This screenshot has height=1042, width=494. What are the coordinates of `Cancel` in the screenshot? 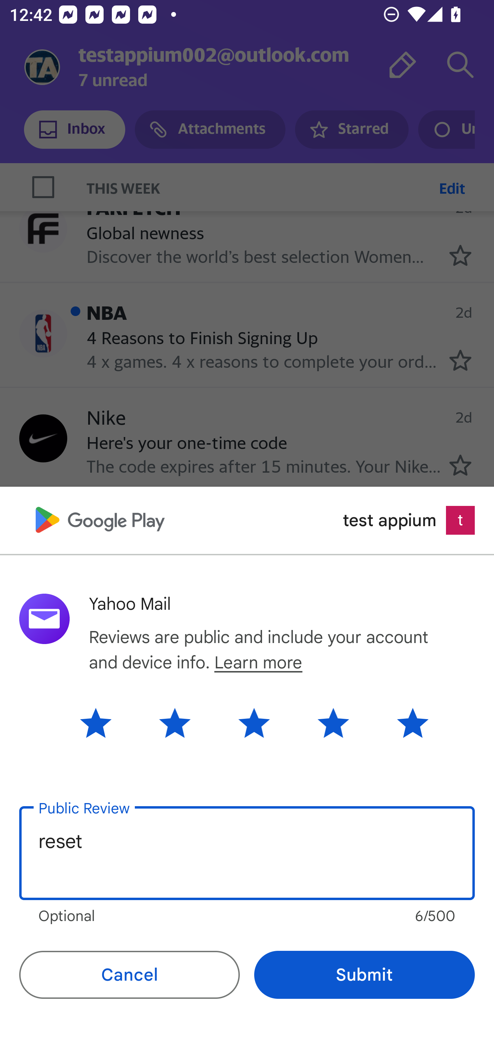 It's located at (129, 975).